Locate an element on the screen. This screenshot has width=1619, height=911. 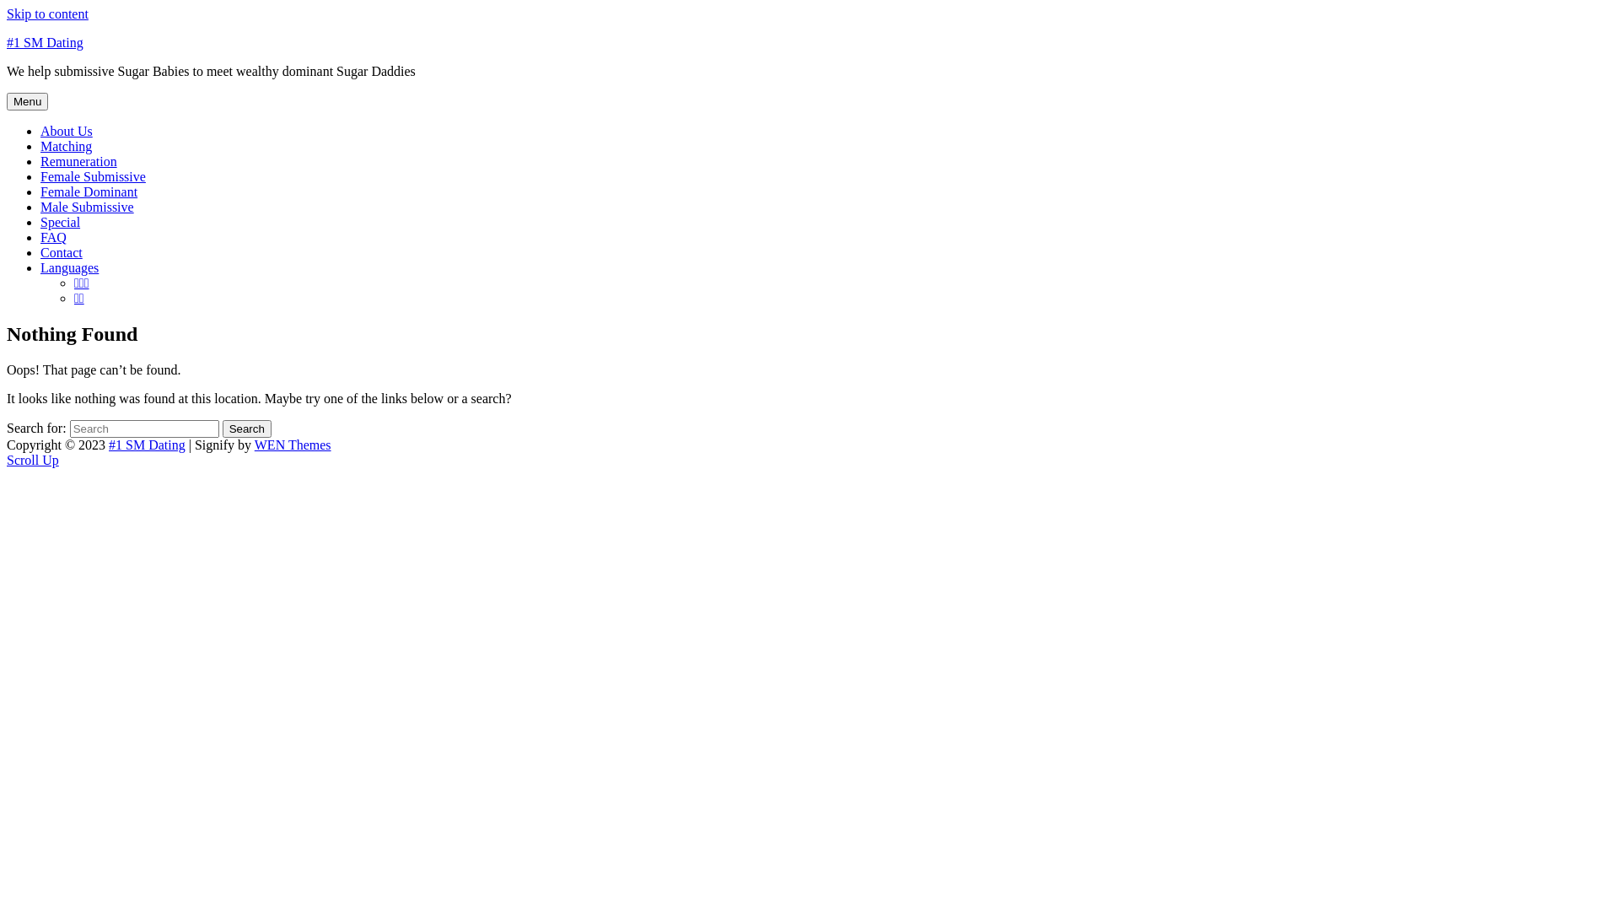
WEN Themes is located at coordinates (293, 445).